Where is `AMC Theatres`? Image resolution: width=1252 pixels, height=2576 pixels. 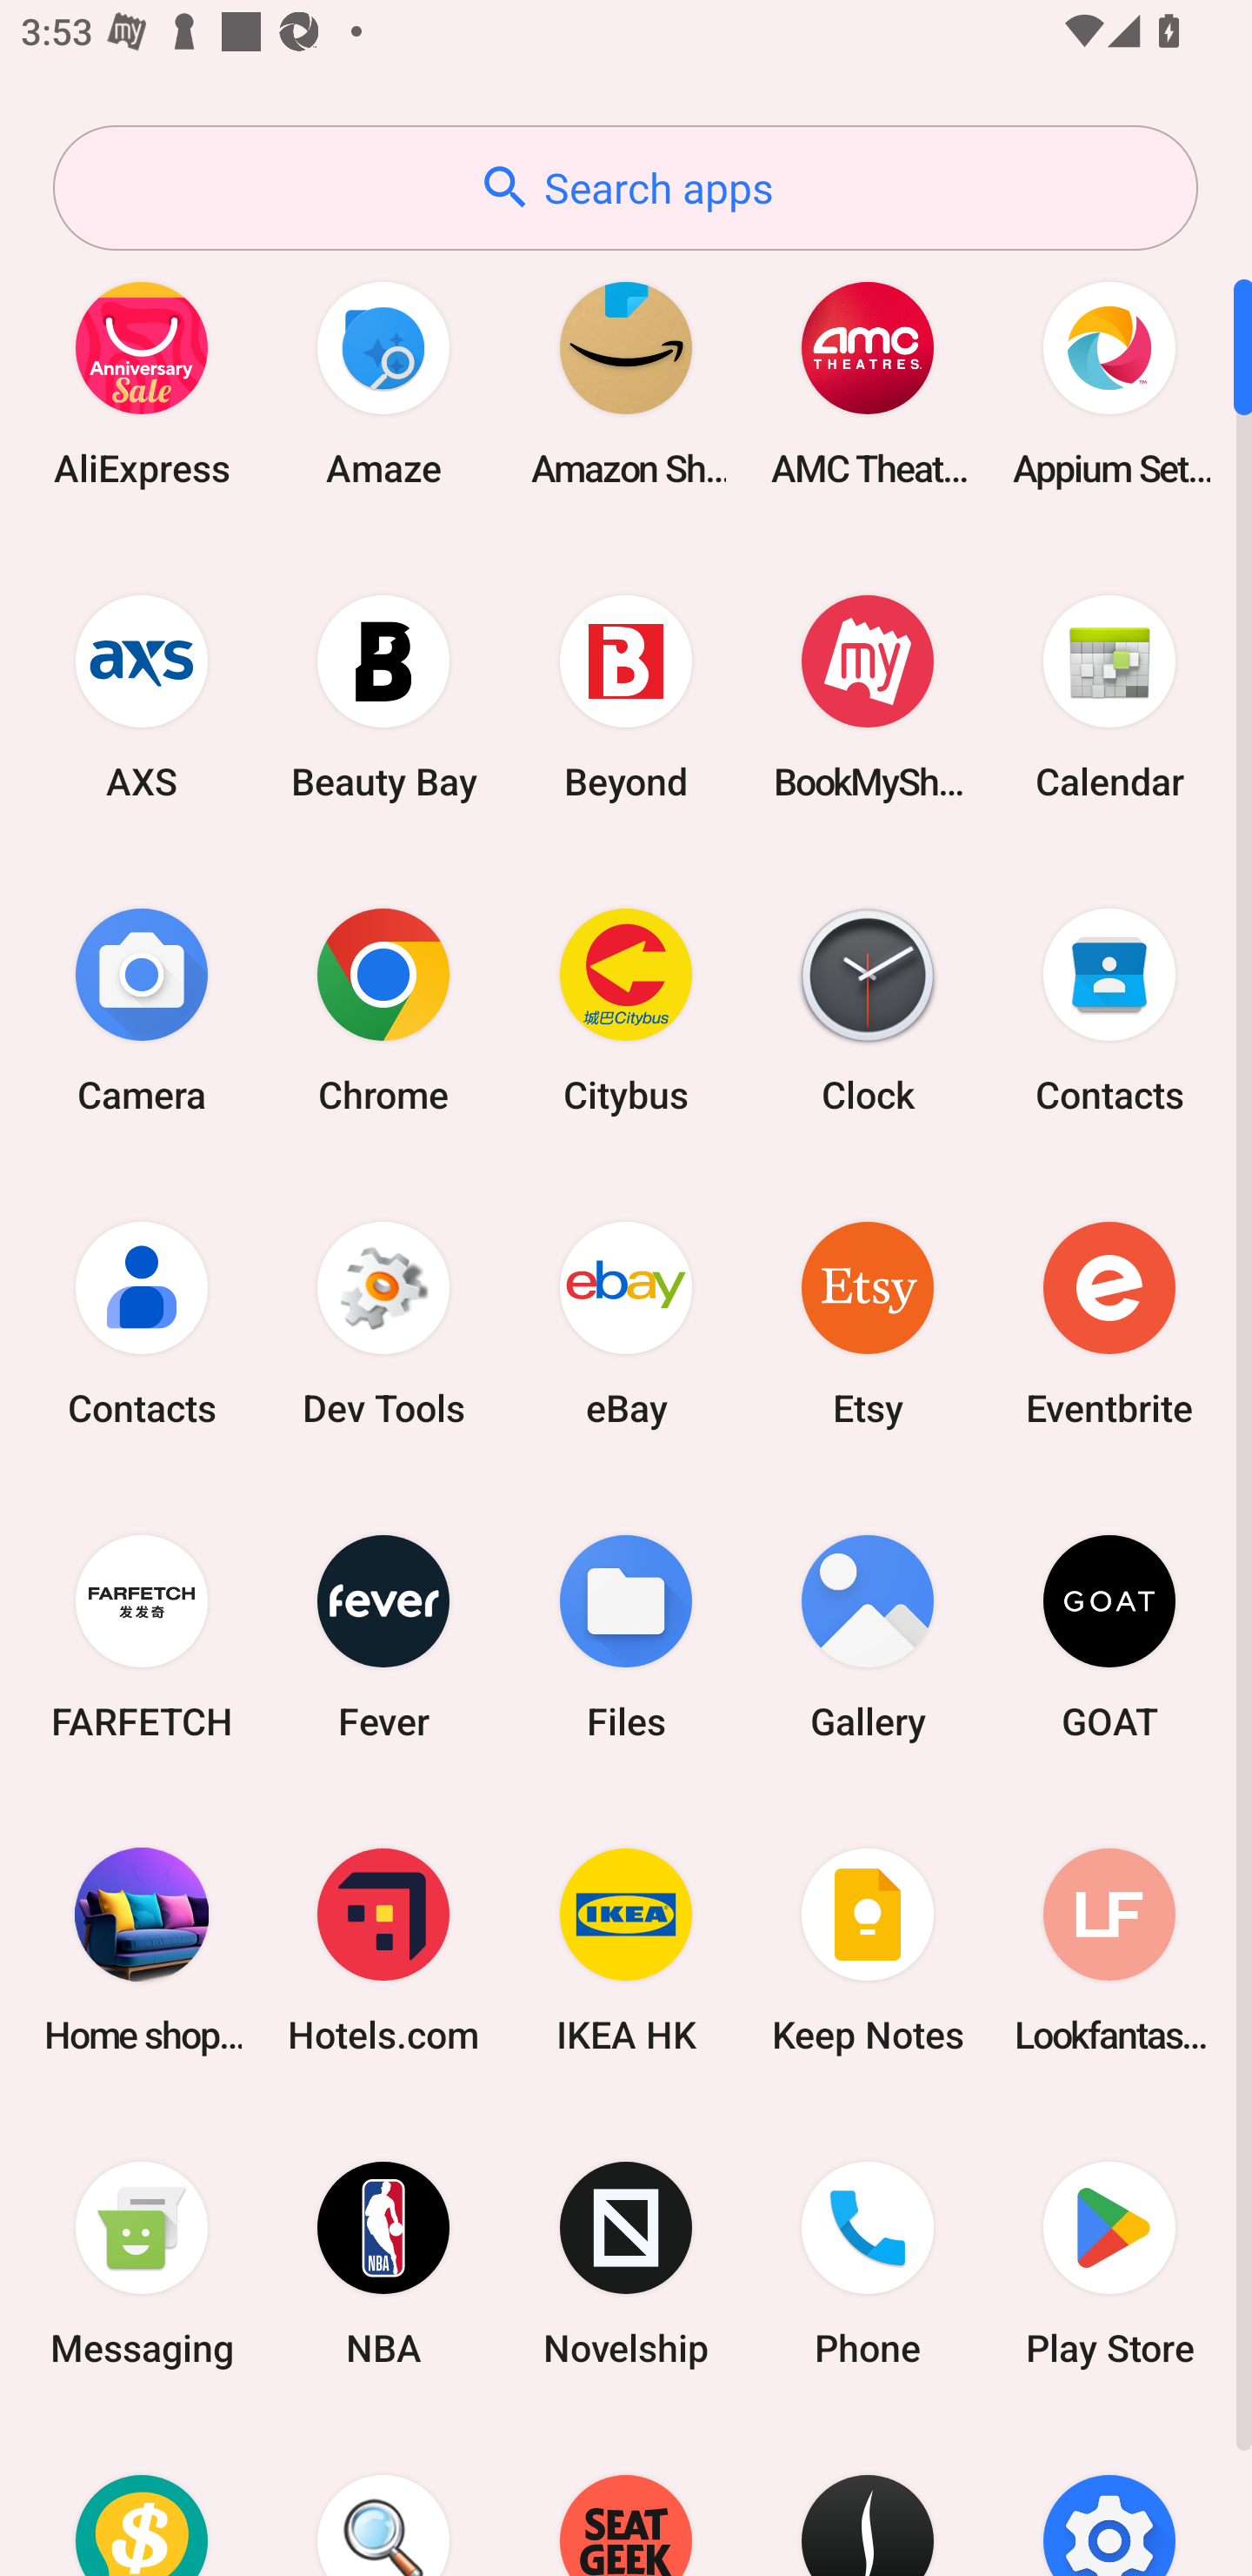
AMC Theatres is located at coordinates (868, 383).